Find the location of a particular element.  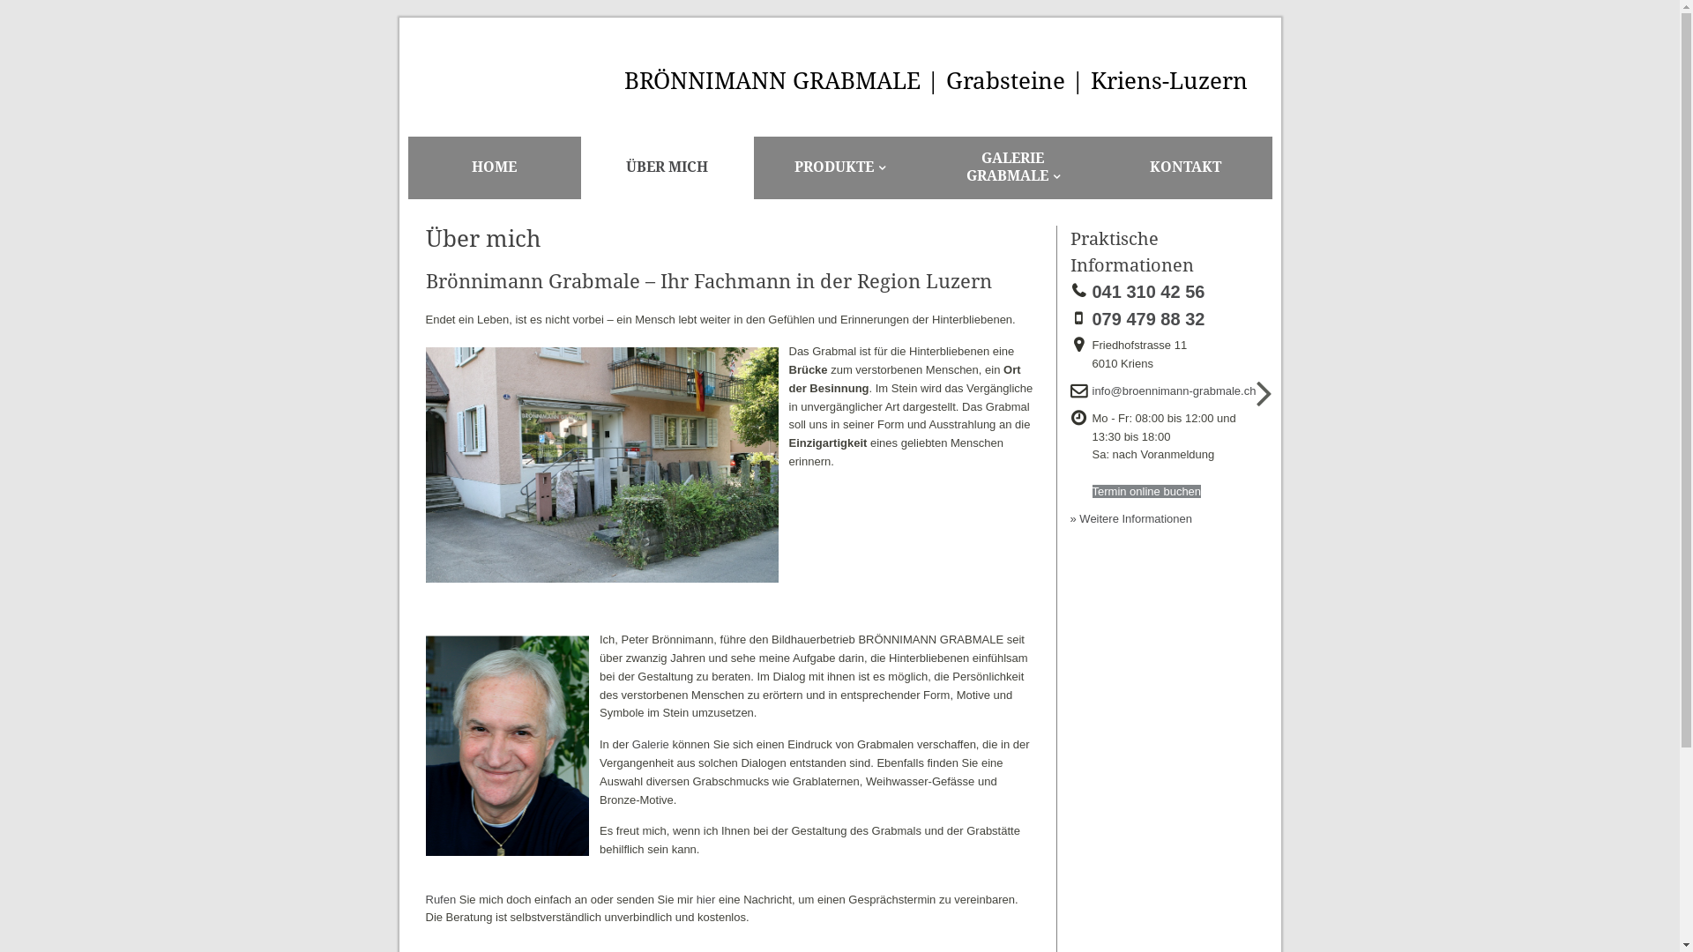

079 479 88 32 is located at coordinates (1153, 319).